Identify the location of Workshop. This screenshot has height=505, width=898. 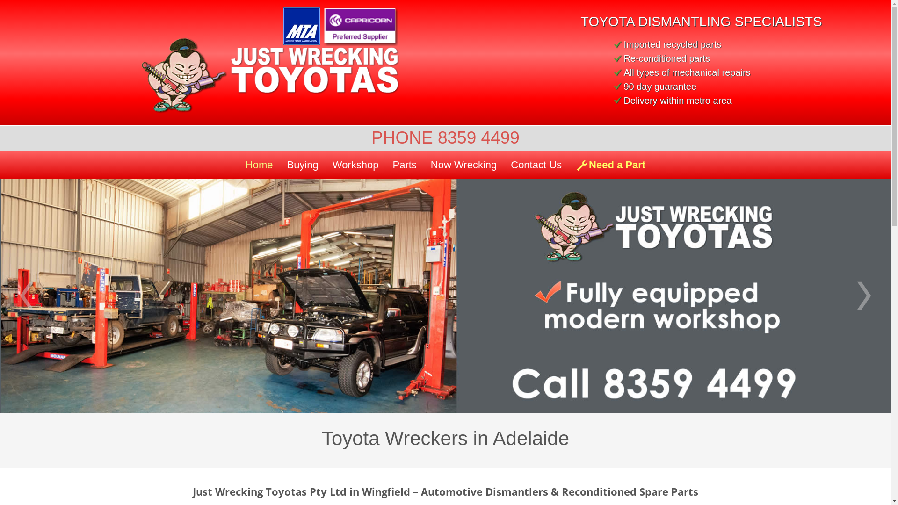
(355, 165).